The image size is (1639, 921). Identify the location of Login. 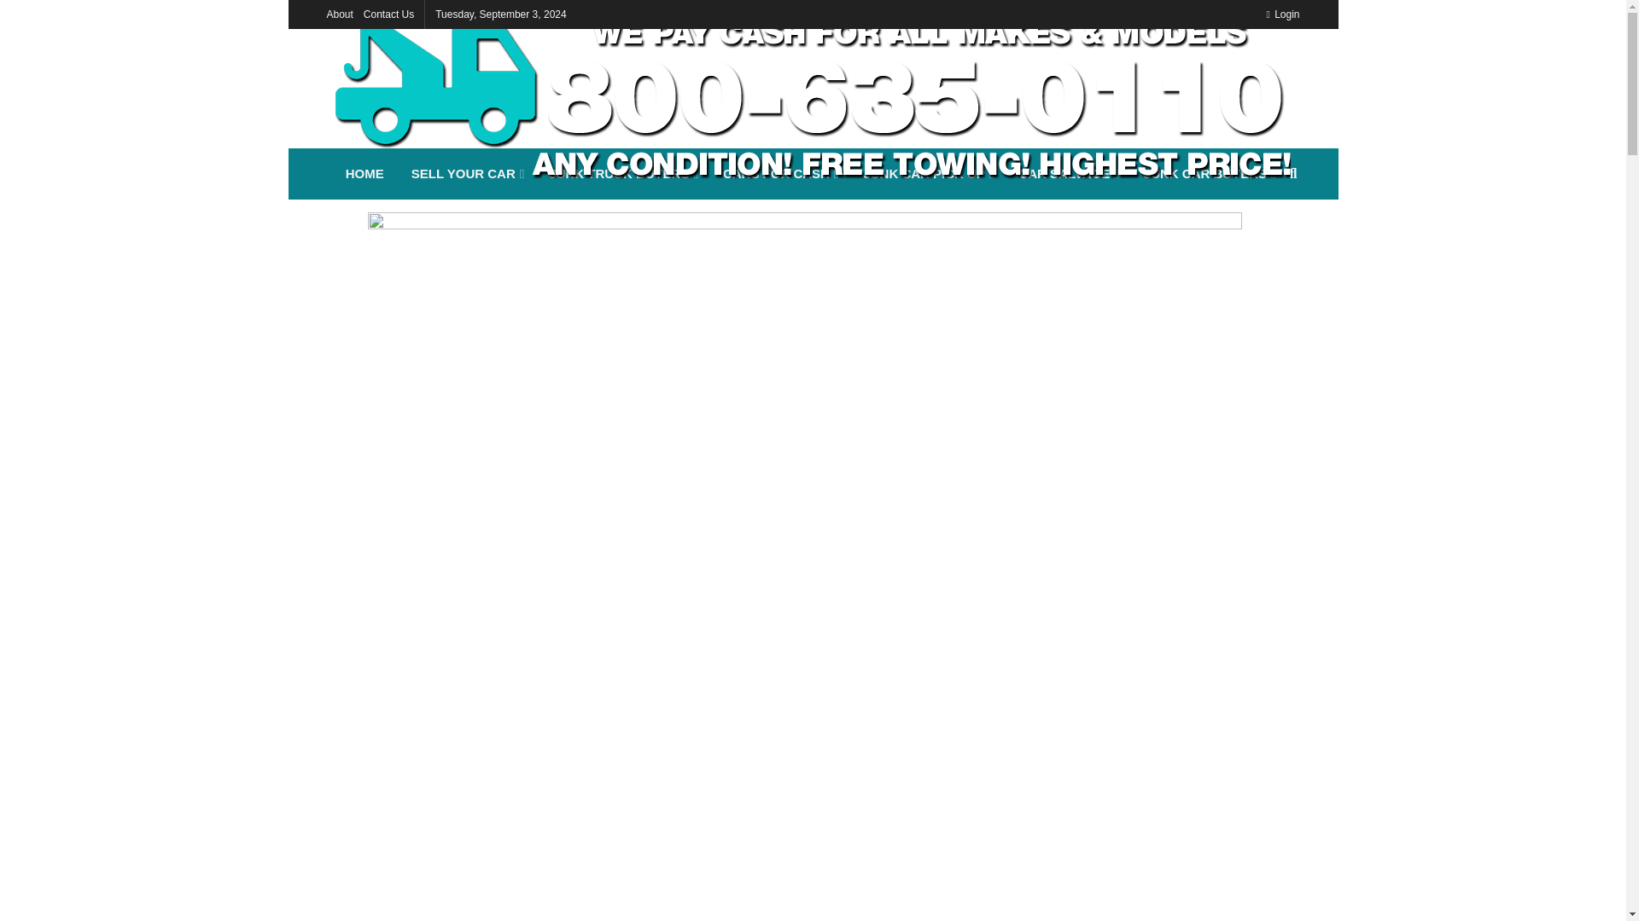
(1282, 14).